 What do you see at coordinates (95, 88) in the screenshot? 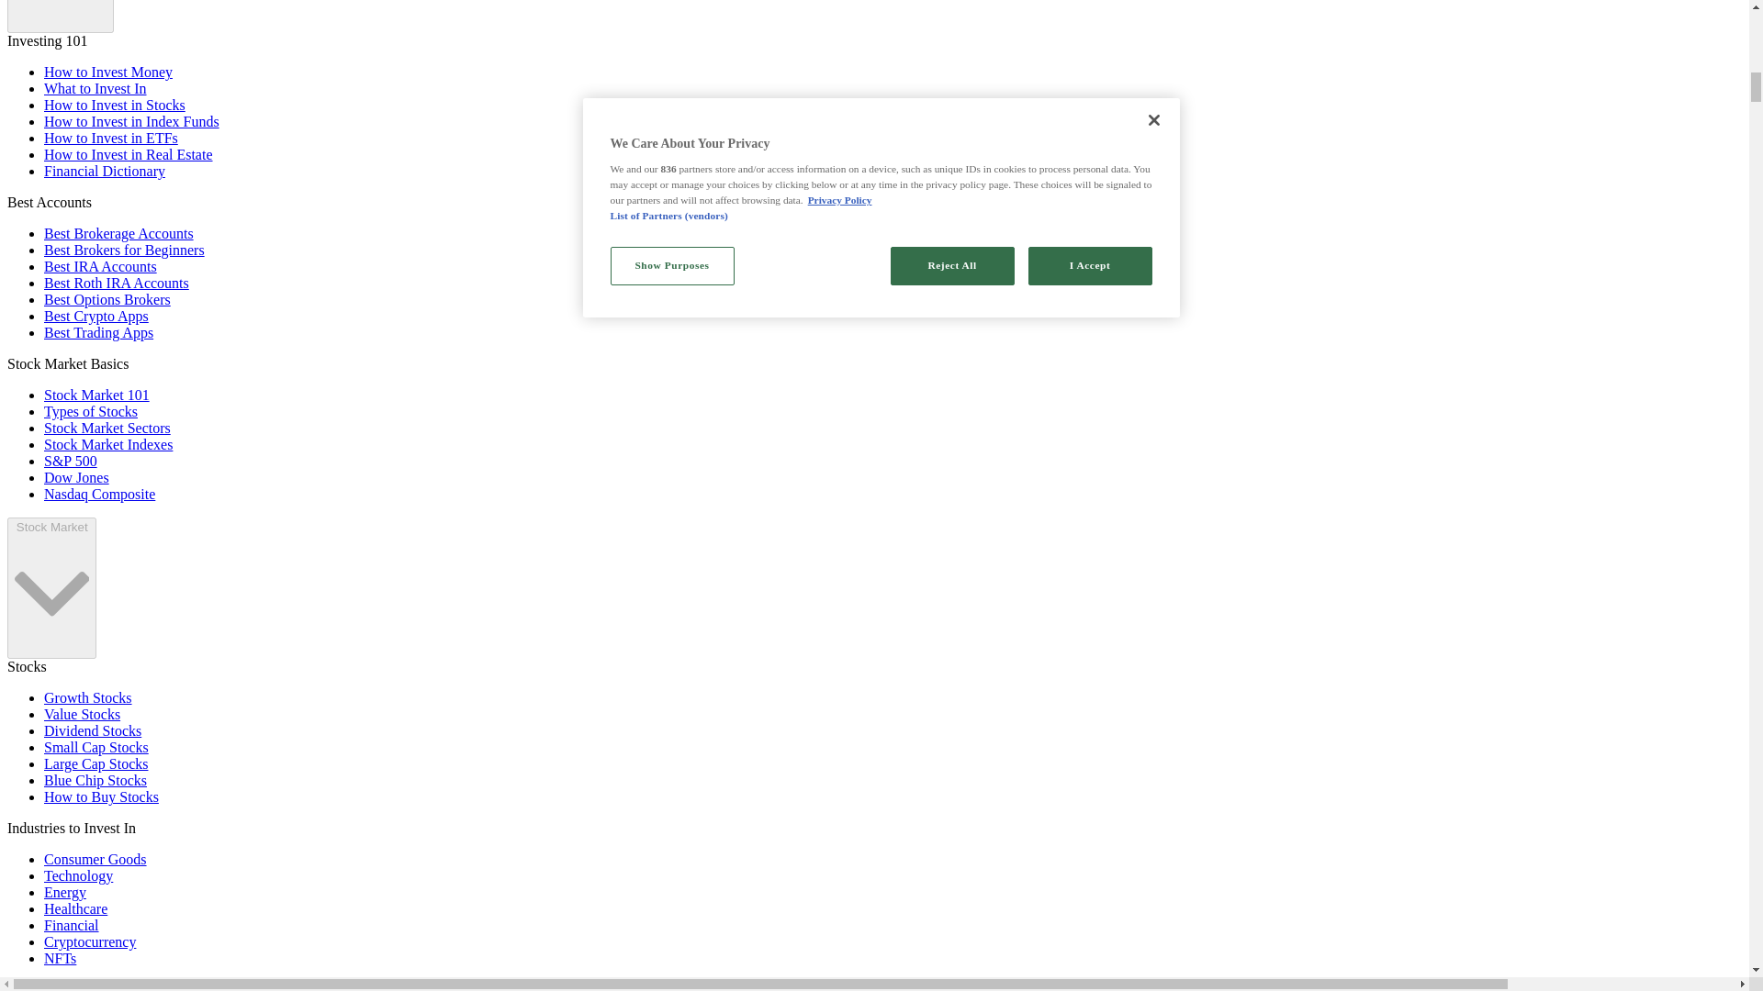
I see `What to Invest In` at bounding box center [95, 88].